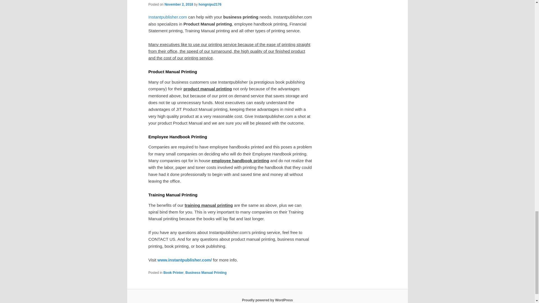  Describe the element at coordinates (179, 4) in the screenshot. I see `10:47 am` at that location.